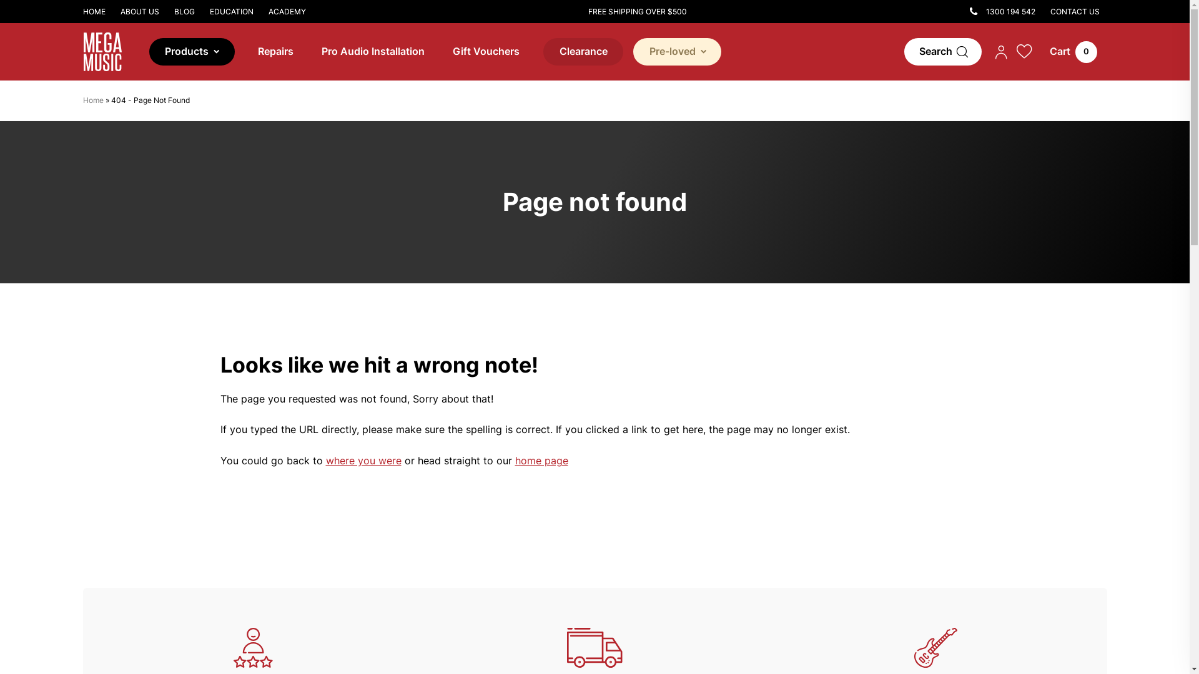  I want to click on where you were, so click(363, 461).